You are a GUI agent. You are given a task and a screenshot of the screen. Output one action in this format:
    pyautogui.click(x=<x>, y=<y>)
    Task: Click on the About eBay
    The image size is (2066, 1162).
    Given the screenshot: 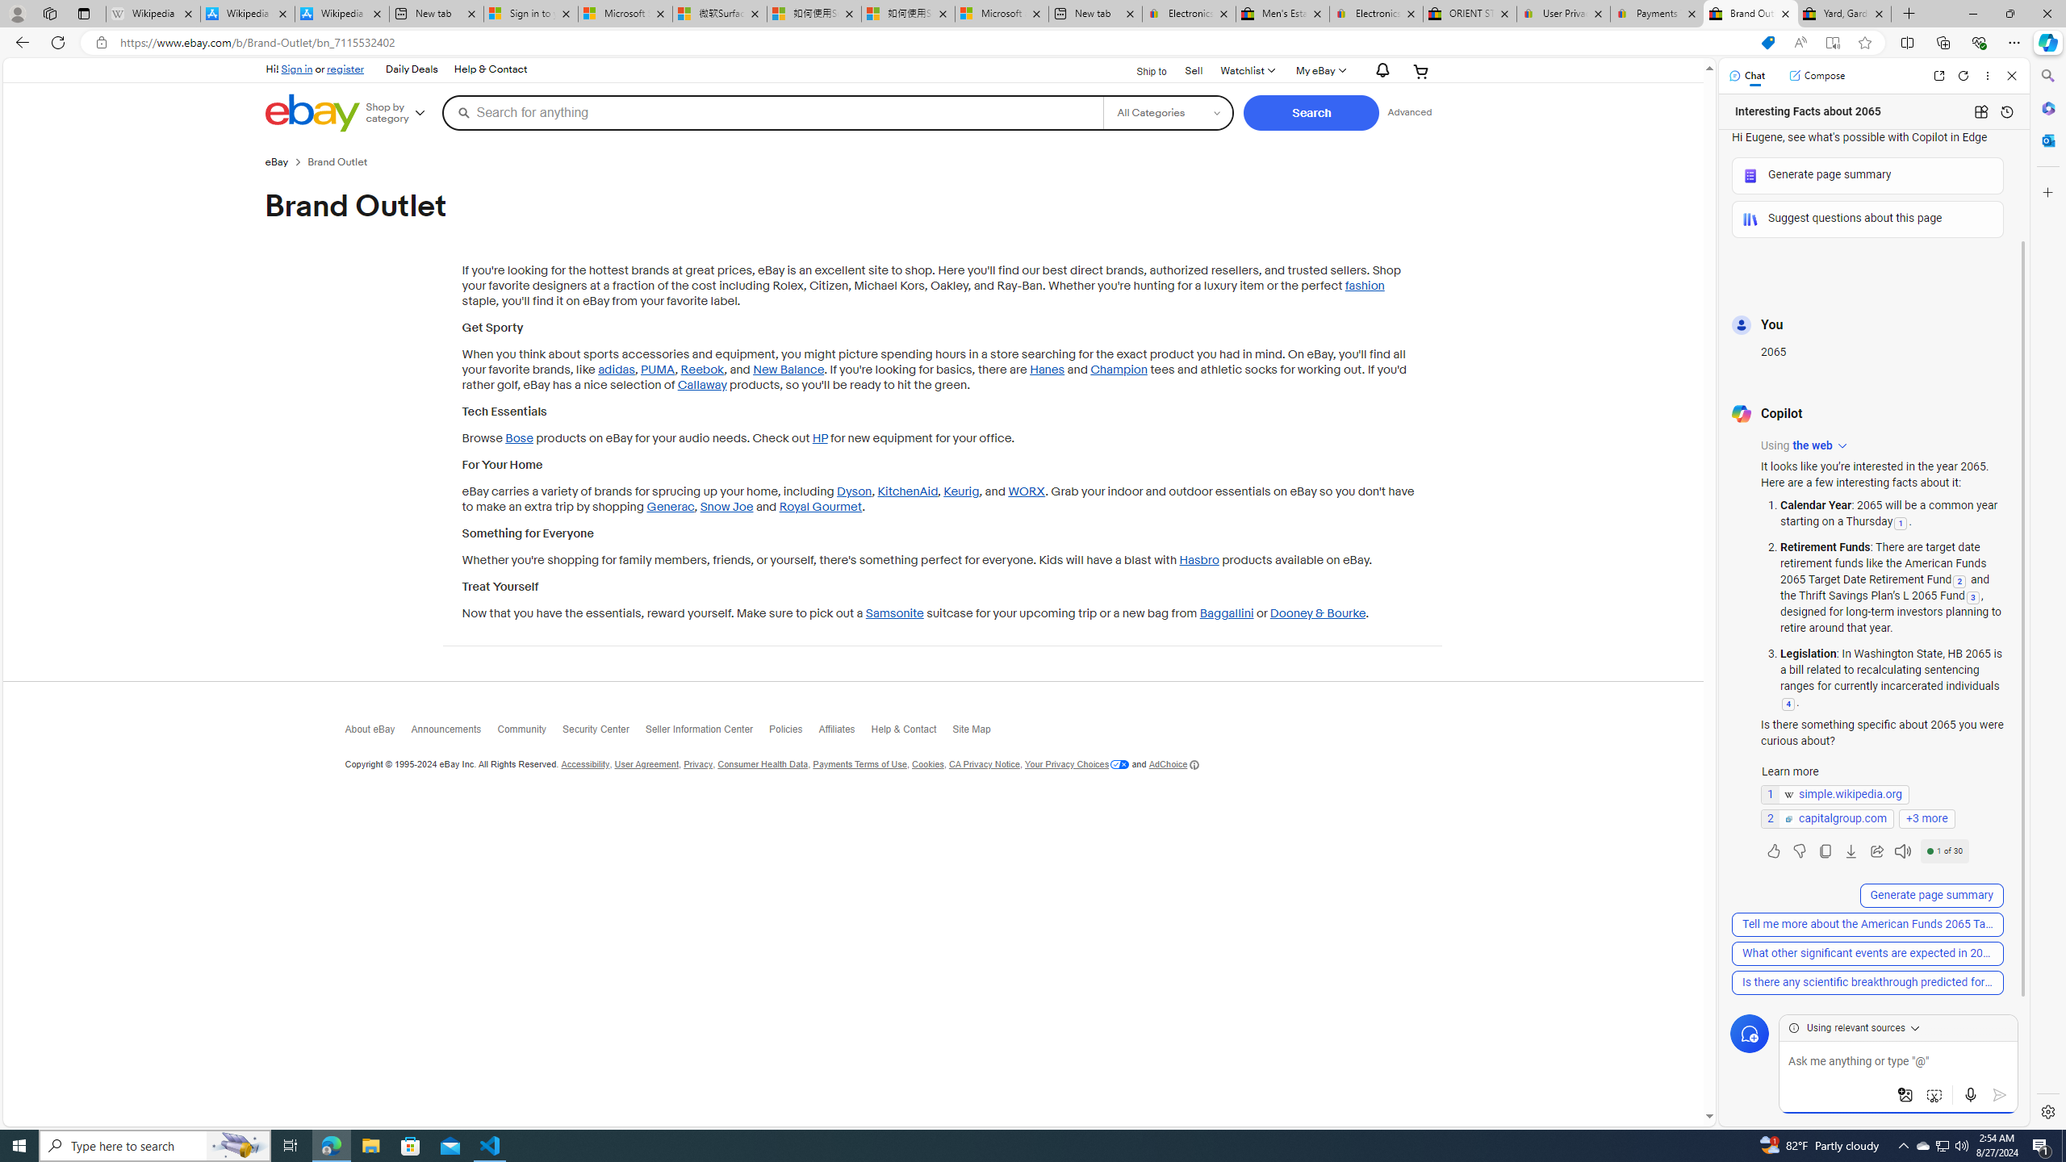 What is the action you would take?
    pyautogui.click(x=378, y=734)
    